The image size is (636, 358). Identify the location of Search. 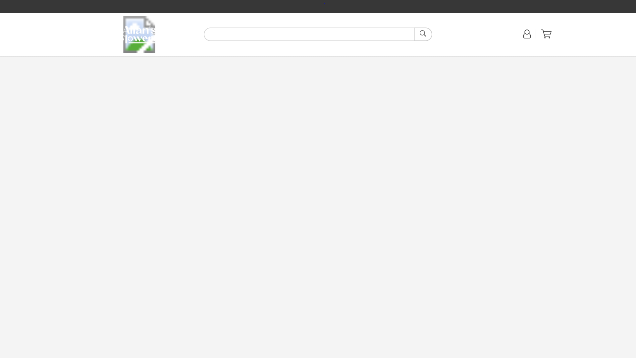
(423, 34).